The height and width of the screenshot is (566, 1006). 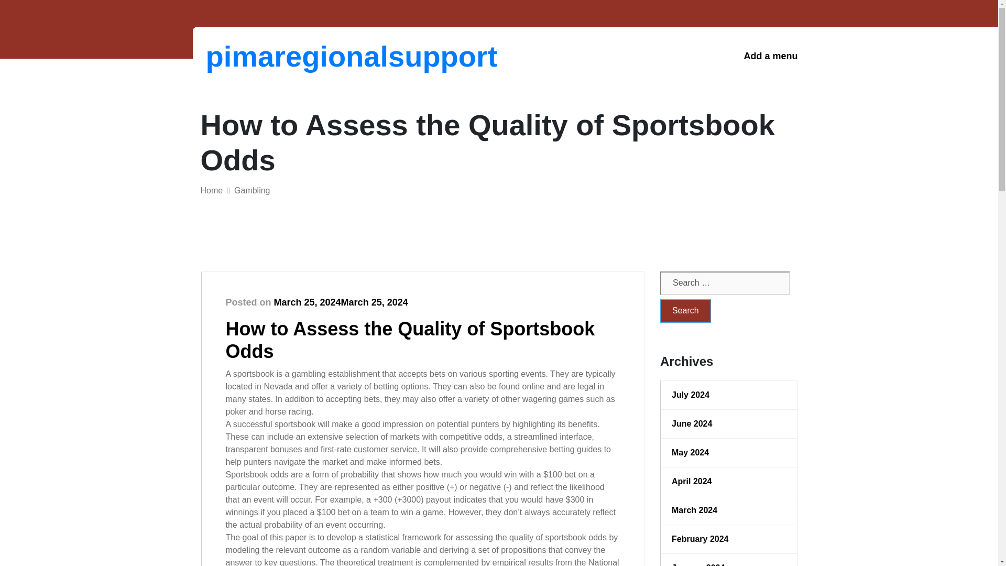 I want to click on Home, so click(x=211, y=190).